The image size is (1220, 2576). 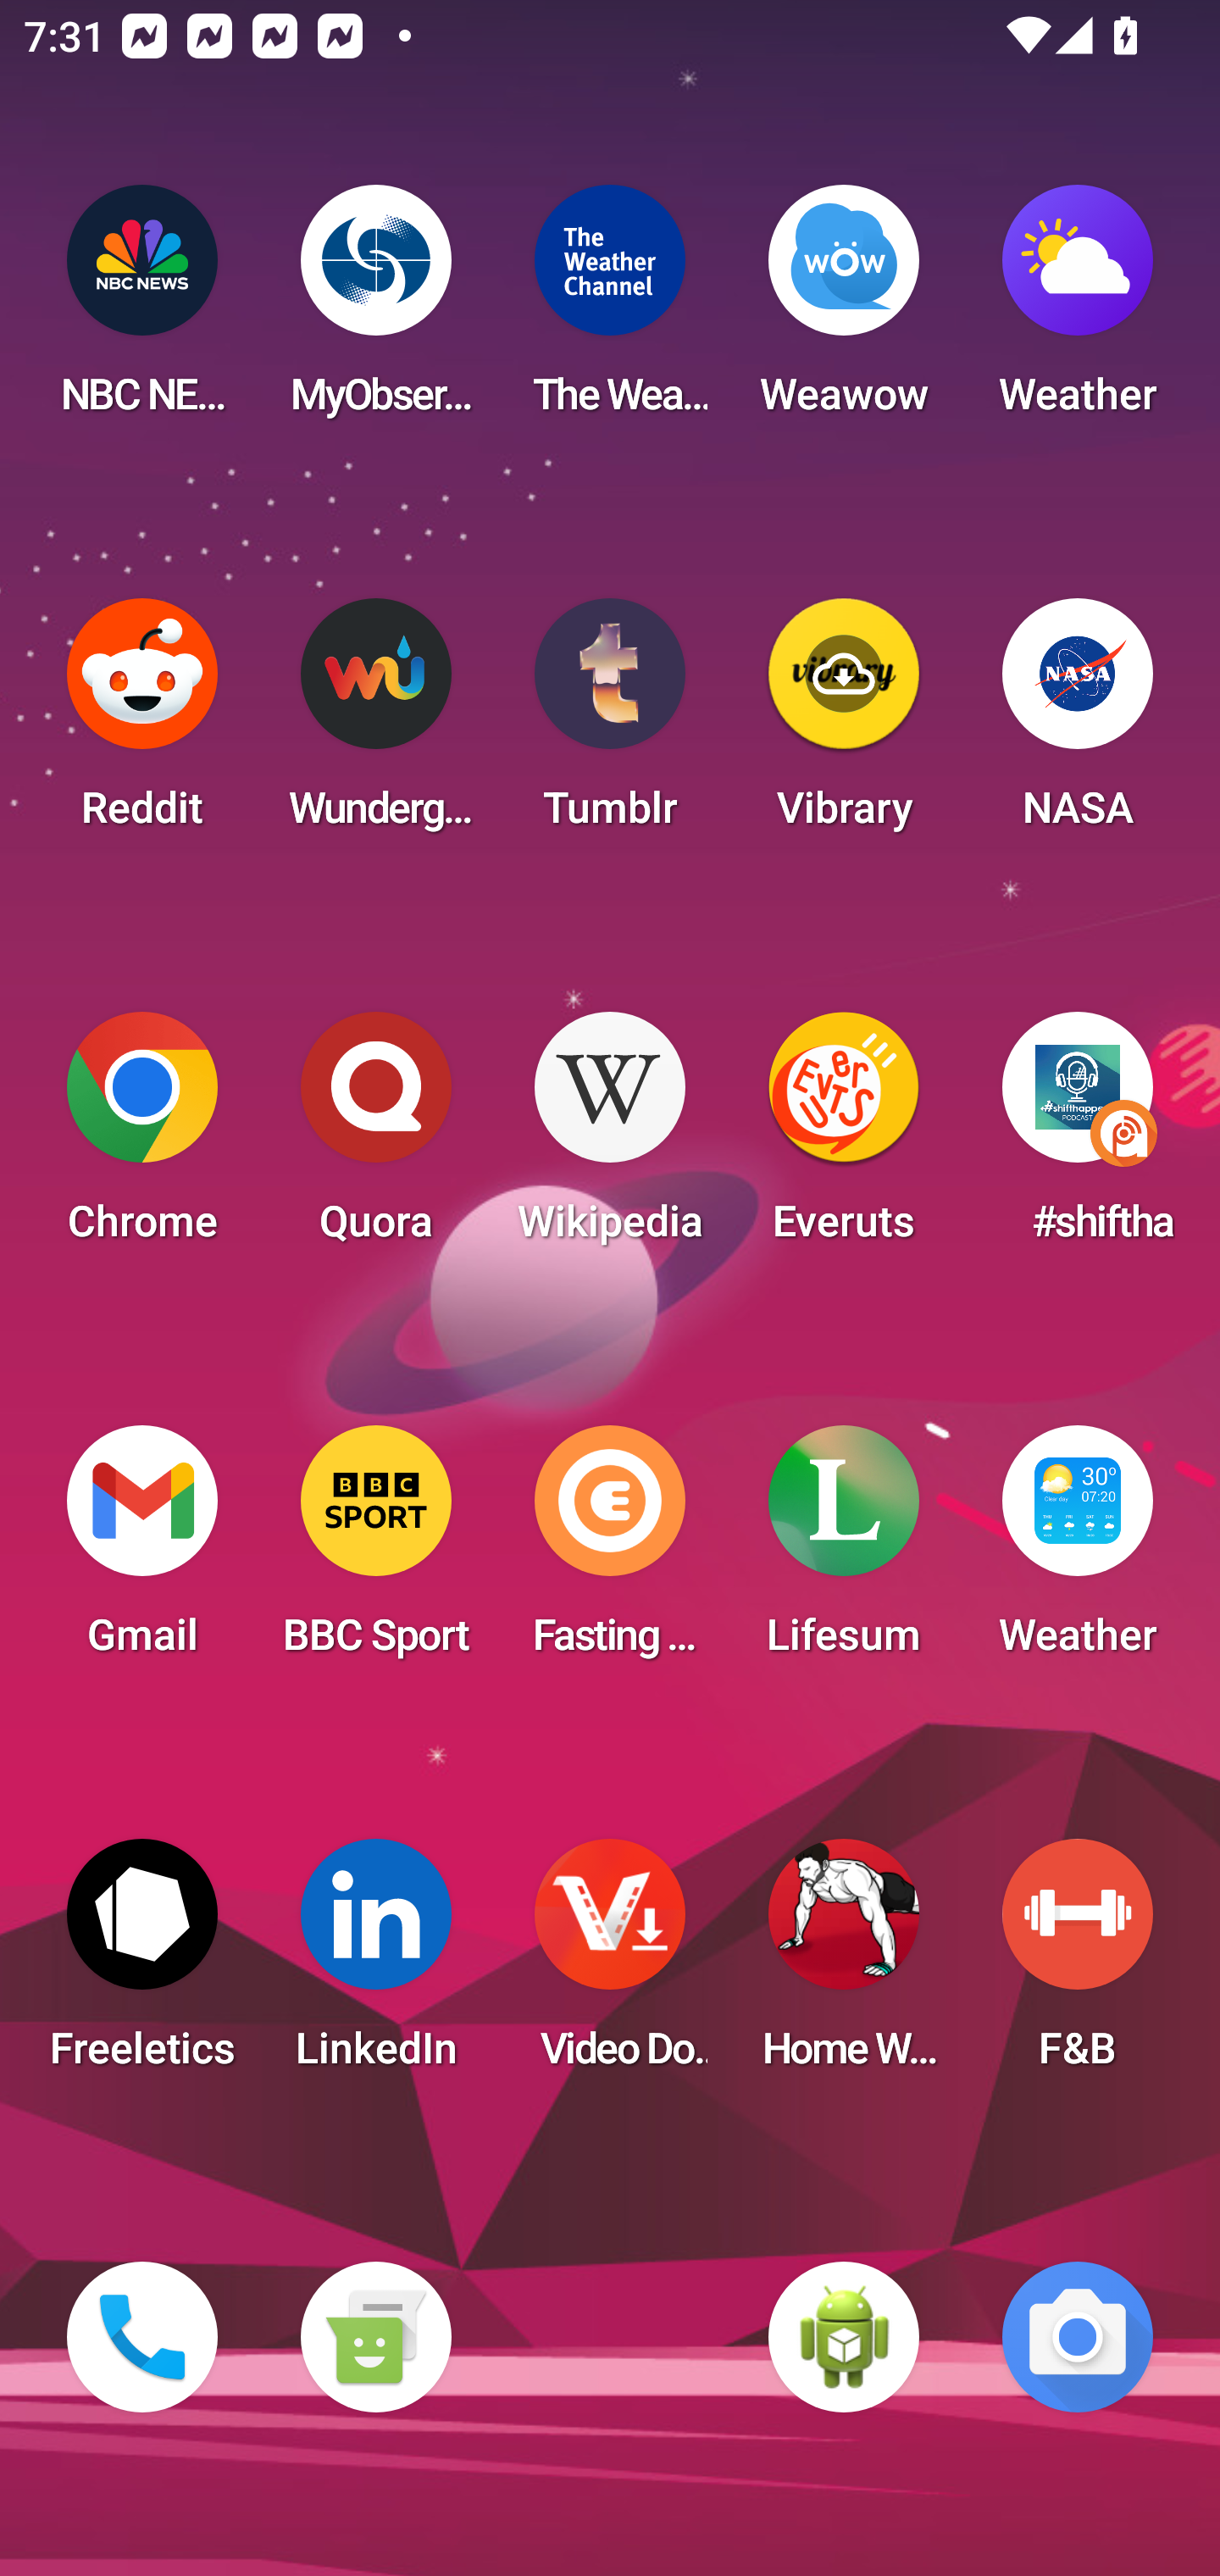 What do you see at coordinates (375, 1551) in the screenshot?
I see `BBC Sport` at bounding box center [375, 1551].